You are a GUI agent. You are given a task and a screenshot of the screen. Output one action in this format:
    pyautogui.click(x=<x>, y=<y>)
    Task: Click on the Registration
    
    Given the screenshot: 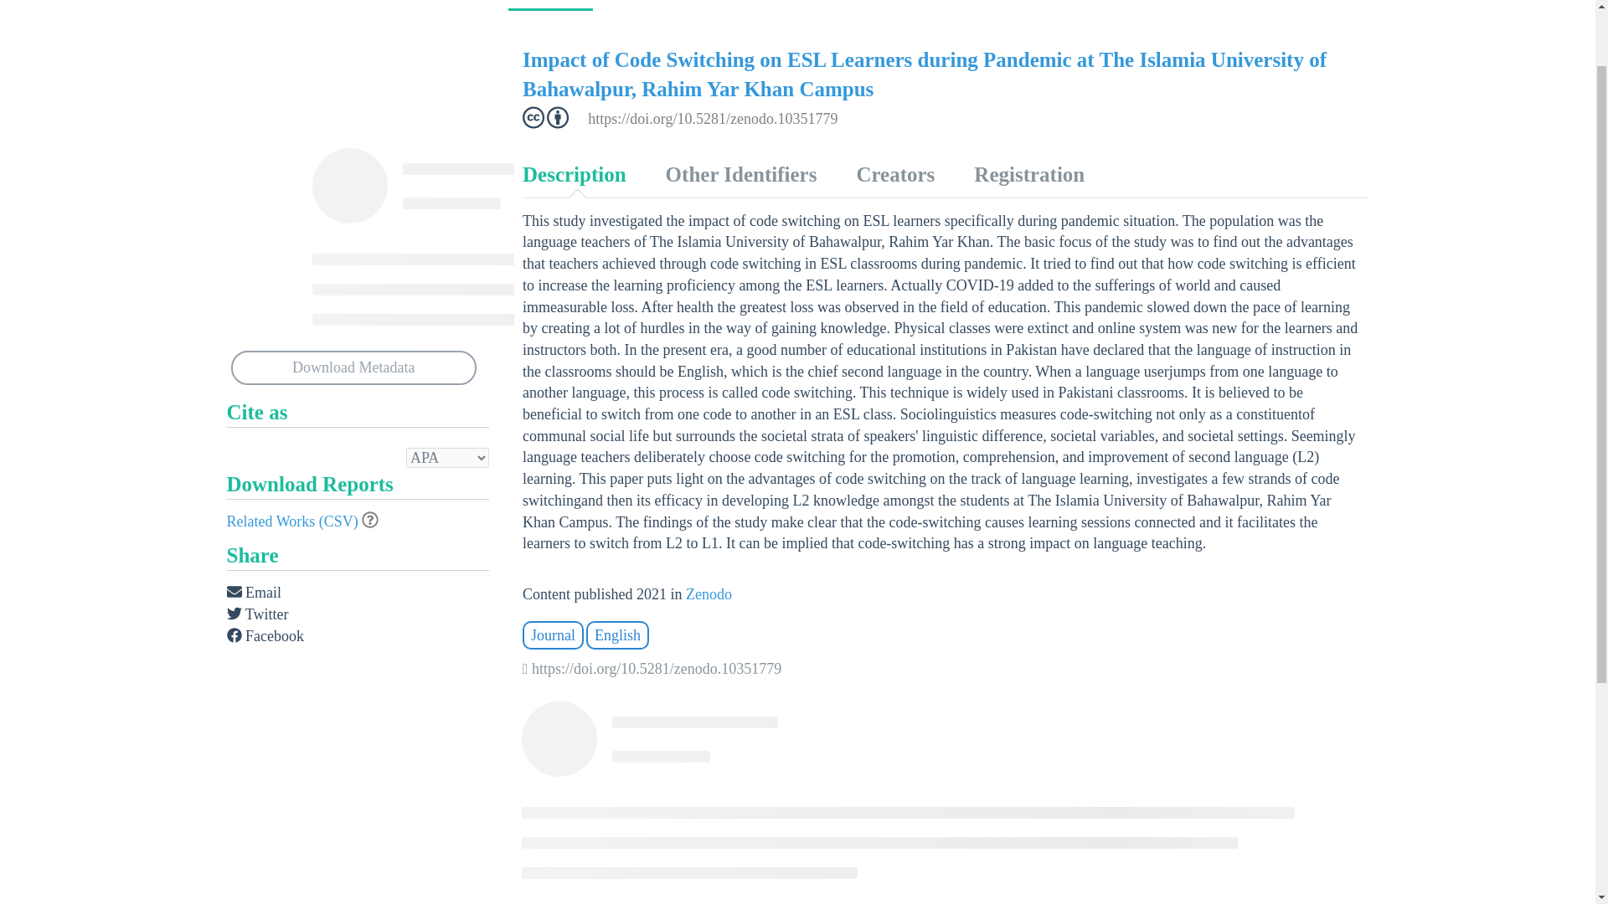 What is the action you would take?
    pyautogui.click(x=1028, y=174)
    